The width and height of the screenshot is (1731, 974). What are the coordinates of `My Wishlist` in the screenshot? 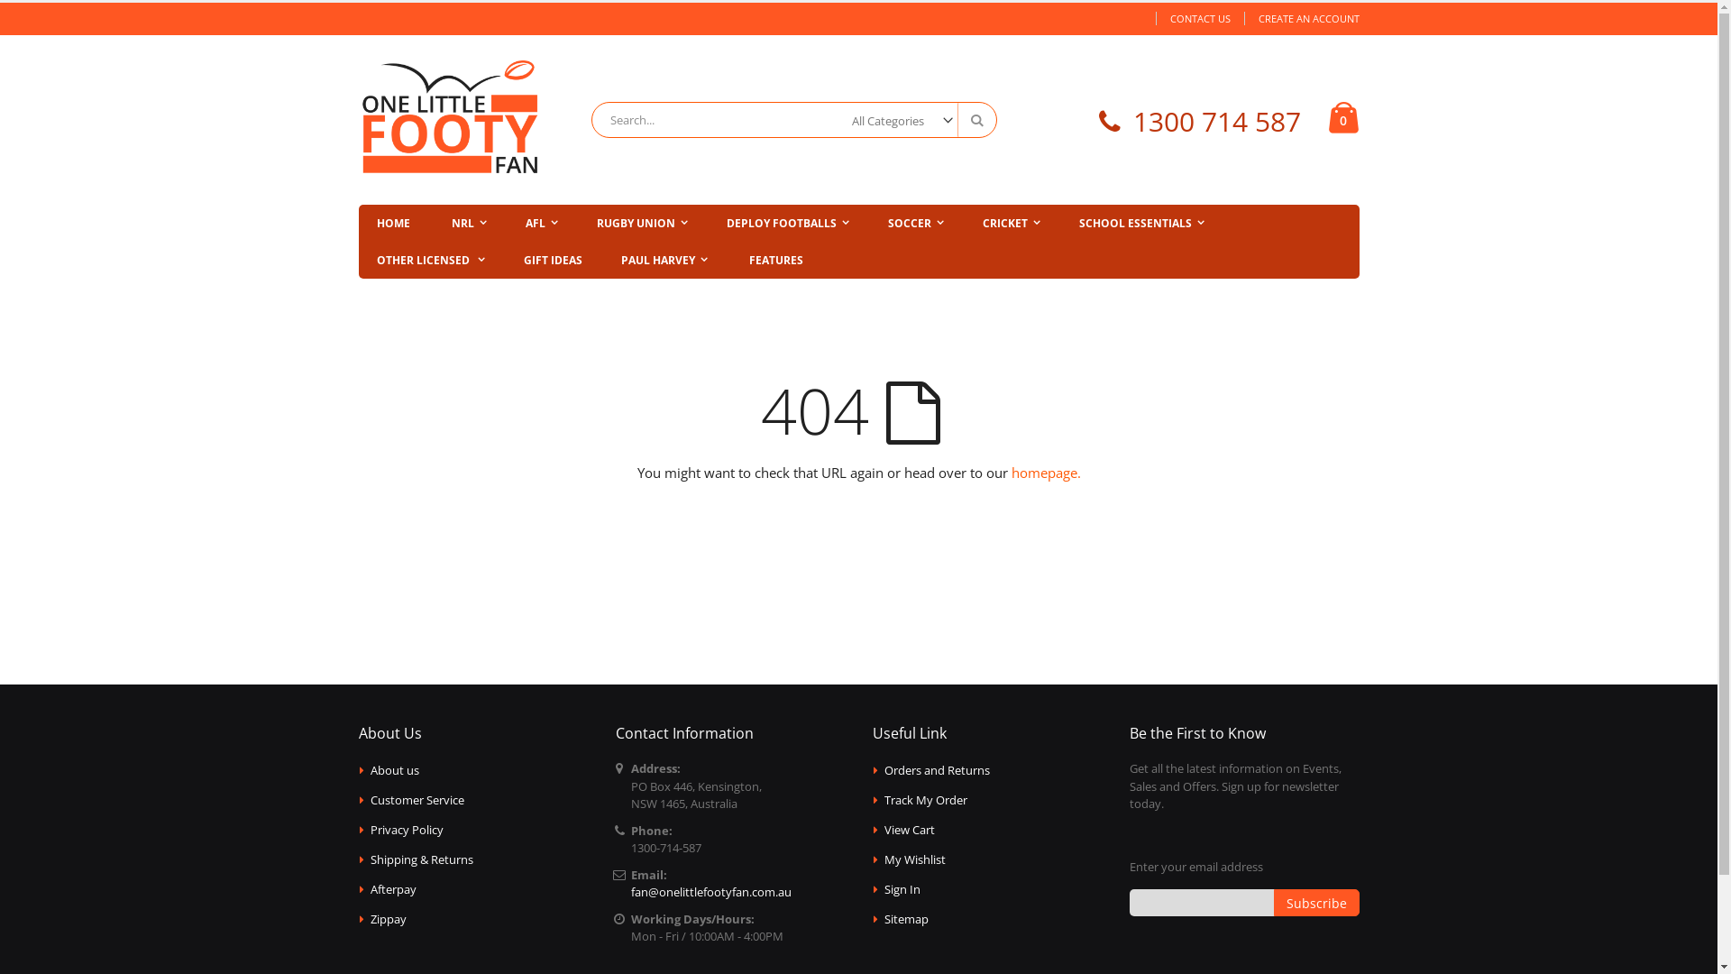 It's located at (915, 859).